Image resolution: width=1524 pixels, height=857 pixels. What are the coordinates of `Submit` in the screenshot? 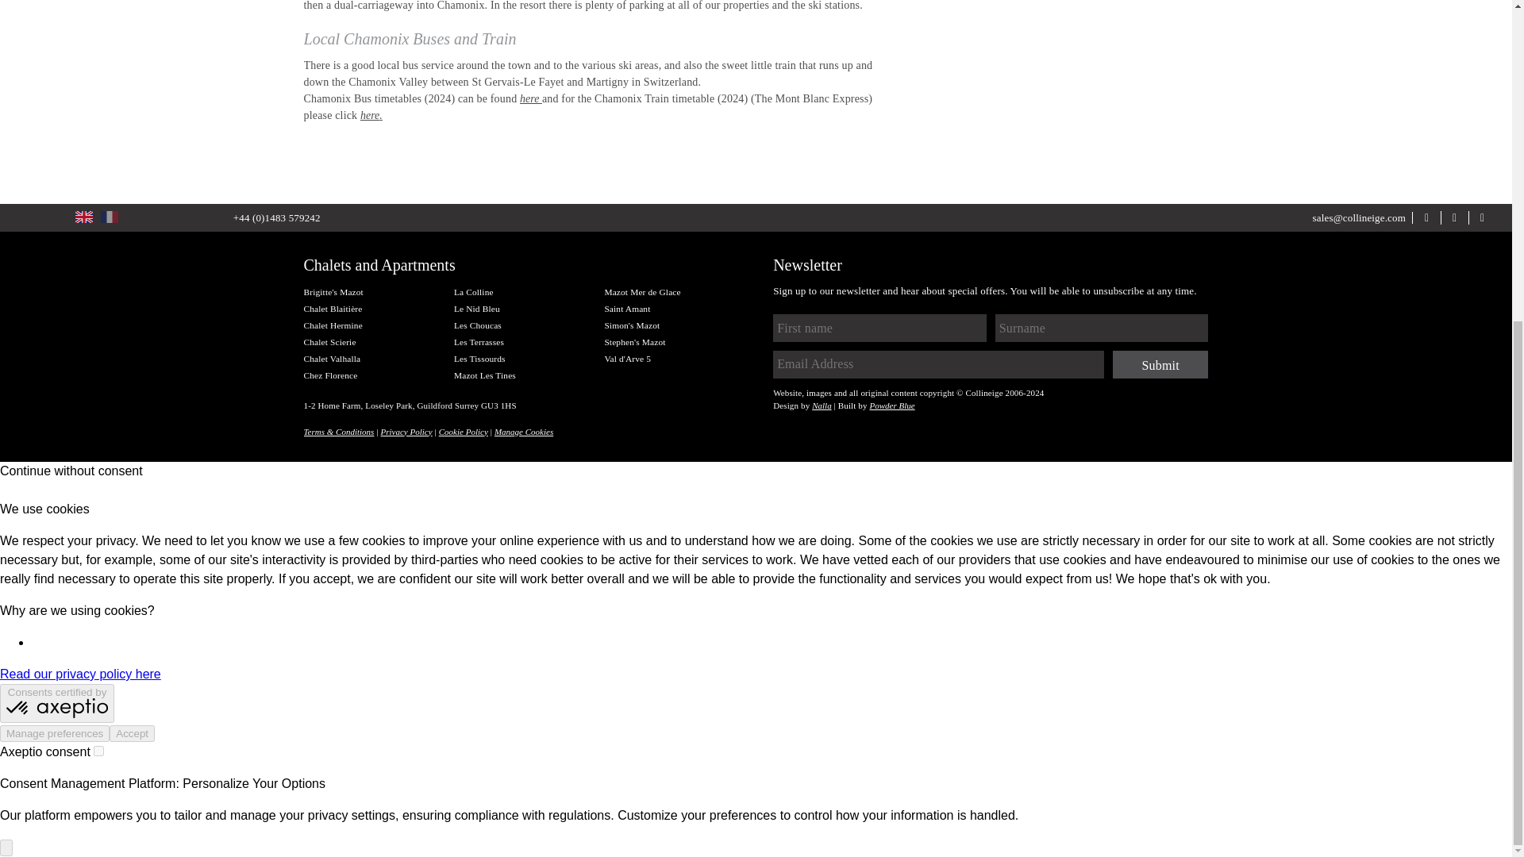 It's located at (1160, 364).